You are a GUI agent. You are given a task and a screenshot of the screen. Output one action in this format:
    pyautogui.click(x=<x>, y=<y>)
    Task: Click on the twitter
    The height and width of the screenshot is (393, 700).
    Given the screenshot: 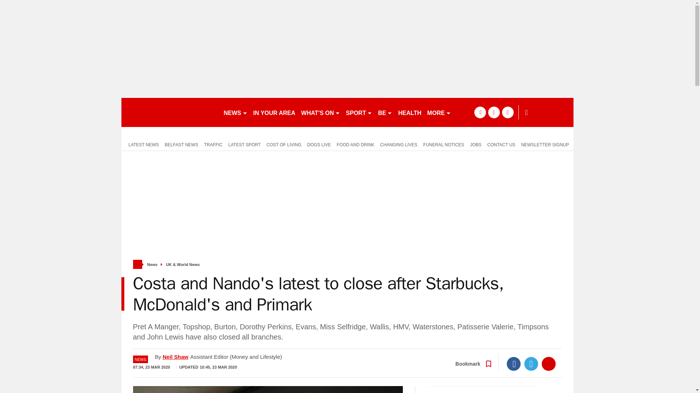 What is the action you would take?
    pyautogui.click(x=494, y=112)
    